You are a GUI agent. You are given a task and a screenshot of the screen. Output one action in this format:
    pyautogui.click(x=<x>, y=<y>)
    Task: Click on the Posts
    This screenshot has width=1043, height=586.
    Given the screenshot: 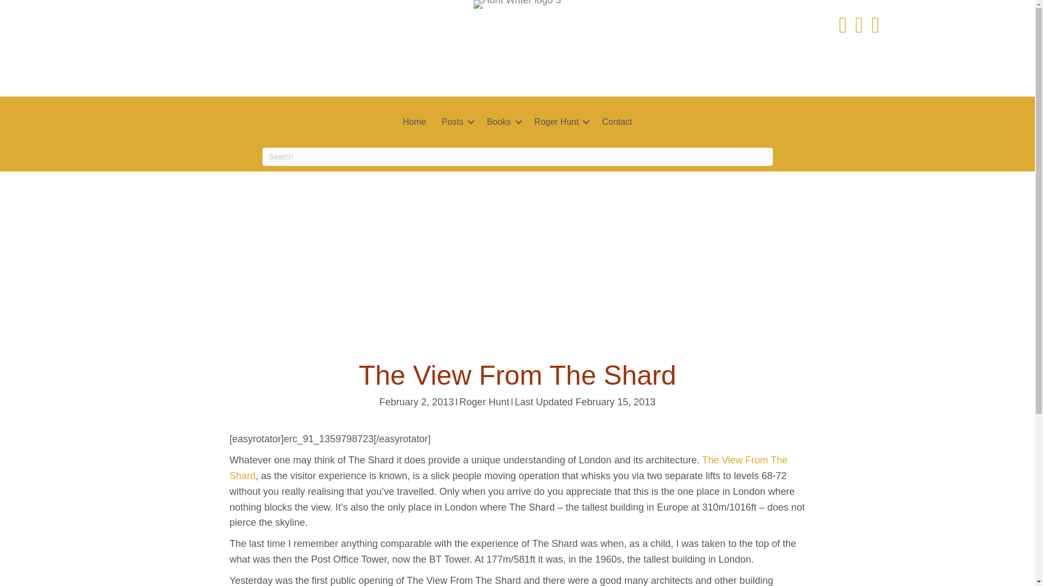 What is the action you would take?
    pyautogui.click(x=456, y=122)
    